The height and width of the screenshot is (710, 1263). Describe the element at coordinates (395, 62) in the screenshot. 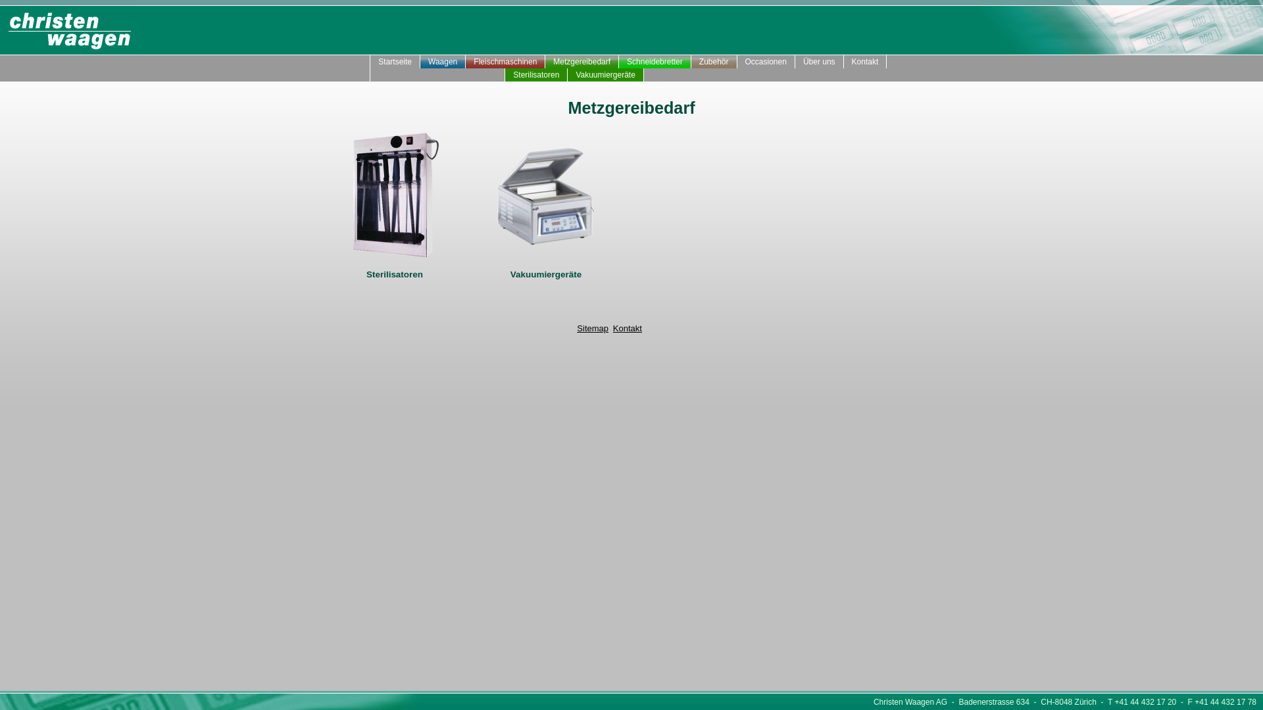

I see `Startseite` at that location.